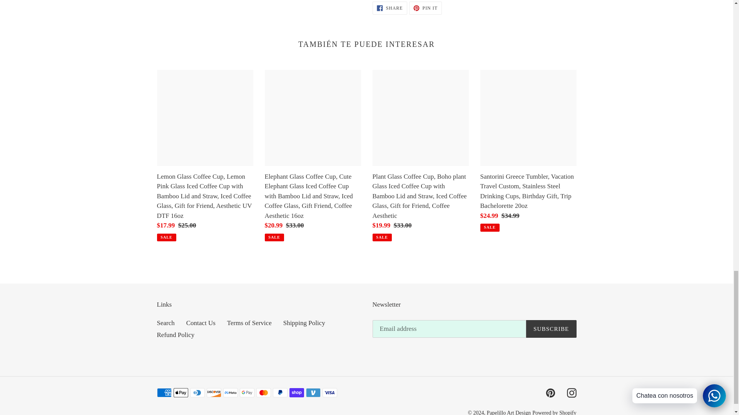 This screenshot has width=739, height=415. I want to click on Contact Us, so click(201, 323).